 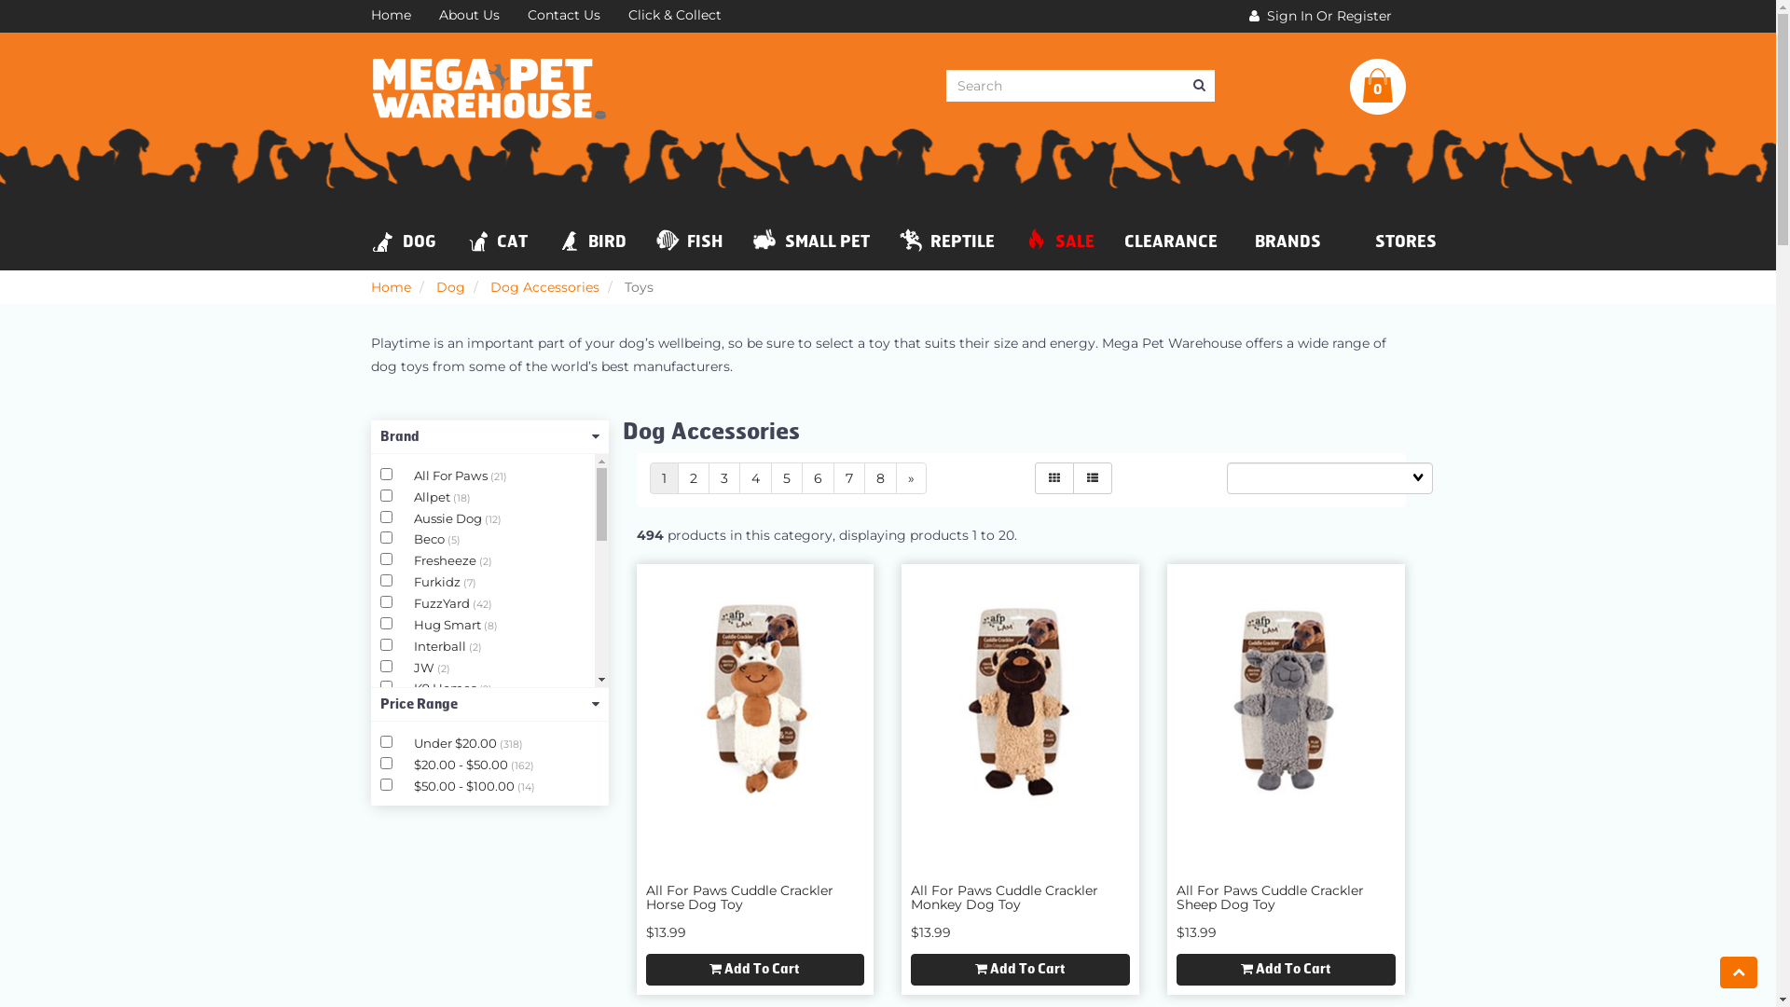 What do you see at coordinates (1285, 242) in the screenshot?
I see `BRANDS` at bounding box center [1285, 242].